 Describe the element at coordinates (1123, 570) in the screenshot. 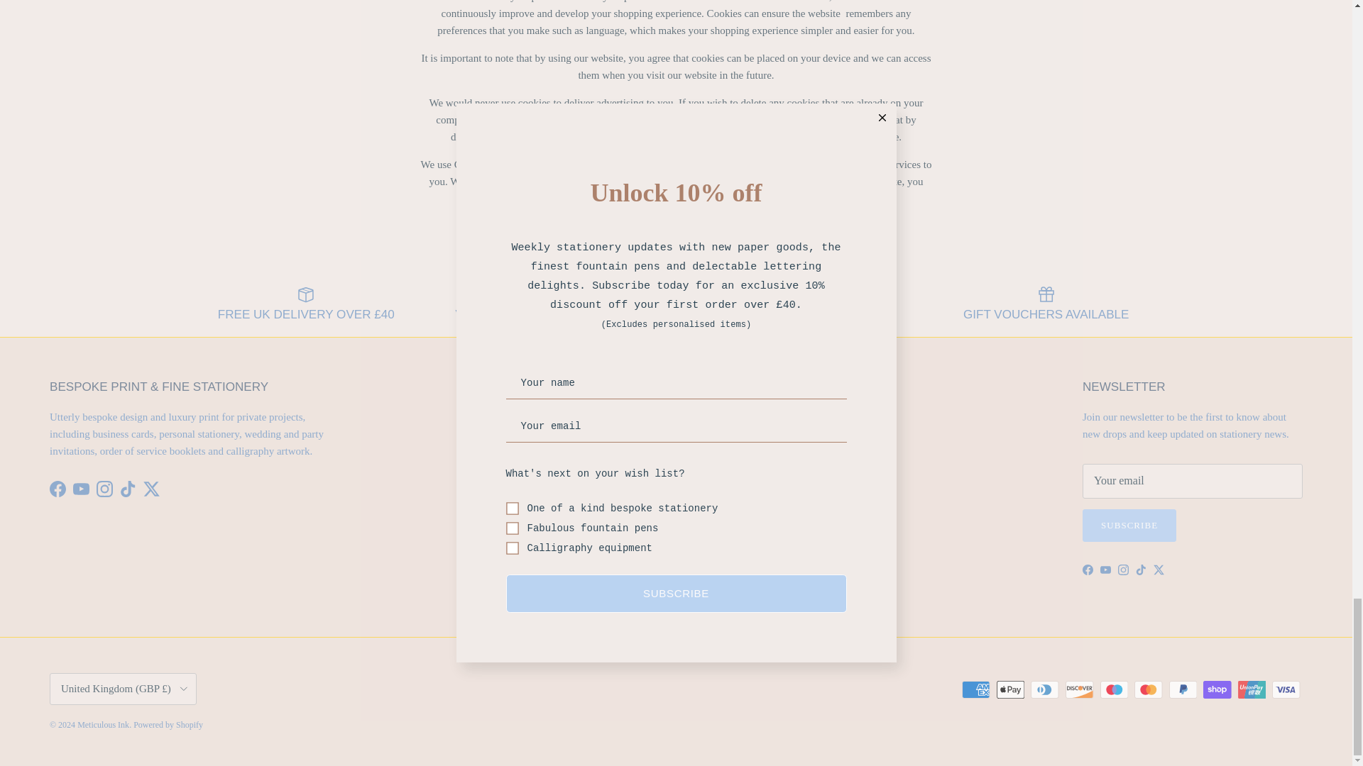

I see `Meticulous Ink on Instagram` at that location.